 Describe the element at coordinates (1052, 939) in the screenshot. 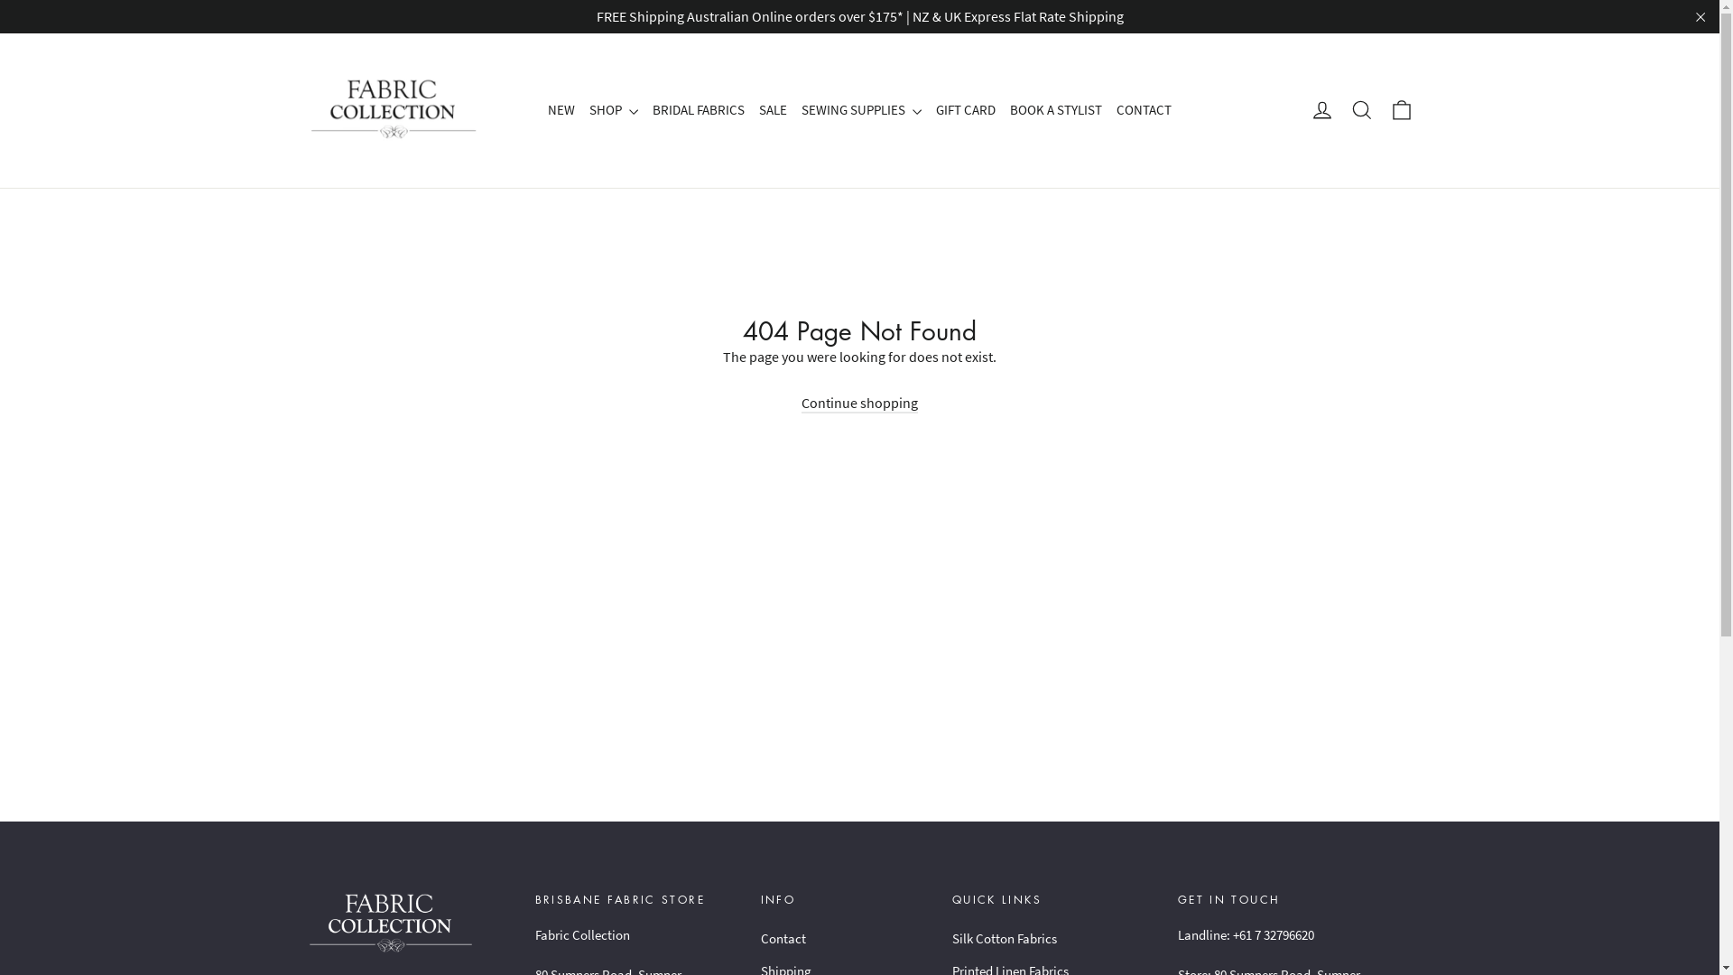

I see `Silk Cotton Fabrics` at that location.